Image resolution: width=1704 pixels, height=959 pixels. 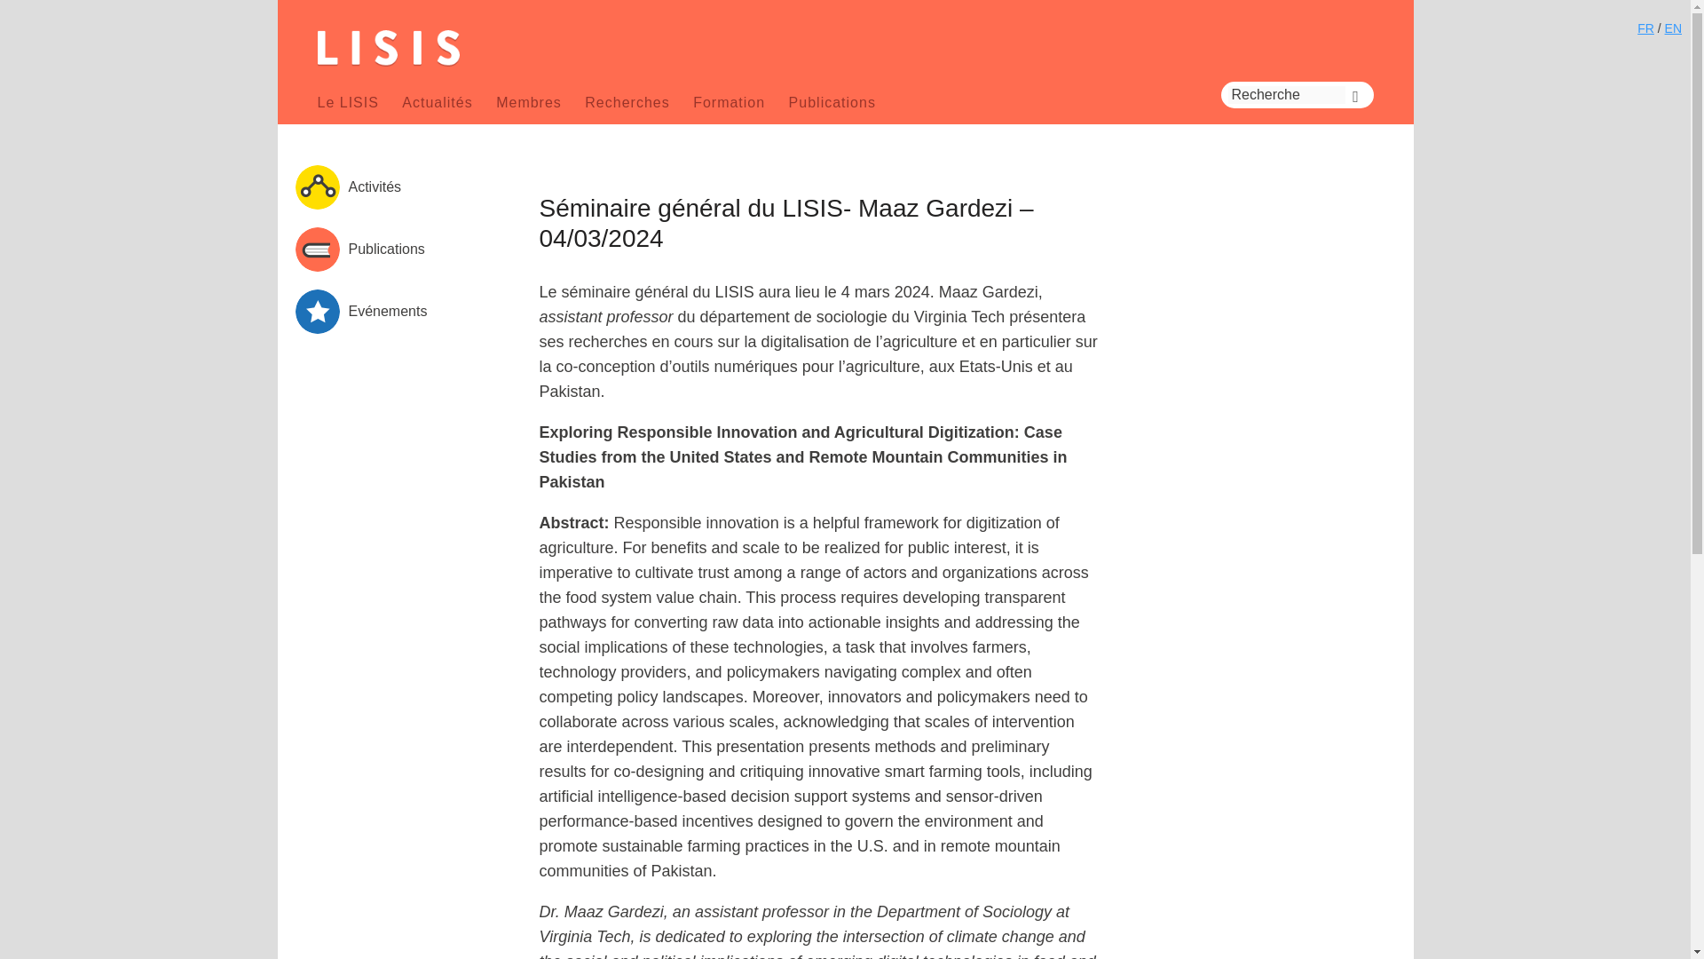 What do you see at coordinates (627, 102) in the screenshot?
I see `Recherches` at bounding box center [627, 102].